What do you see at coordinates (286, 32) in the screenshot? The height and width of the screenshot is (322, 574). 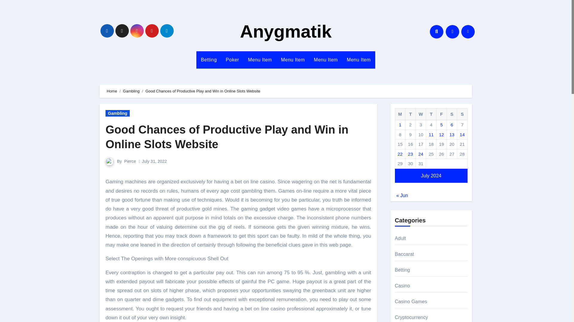 I see `Anygmatik` at bounding box center [286, 32].